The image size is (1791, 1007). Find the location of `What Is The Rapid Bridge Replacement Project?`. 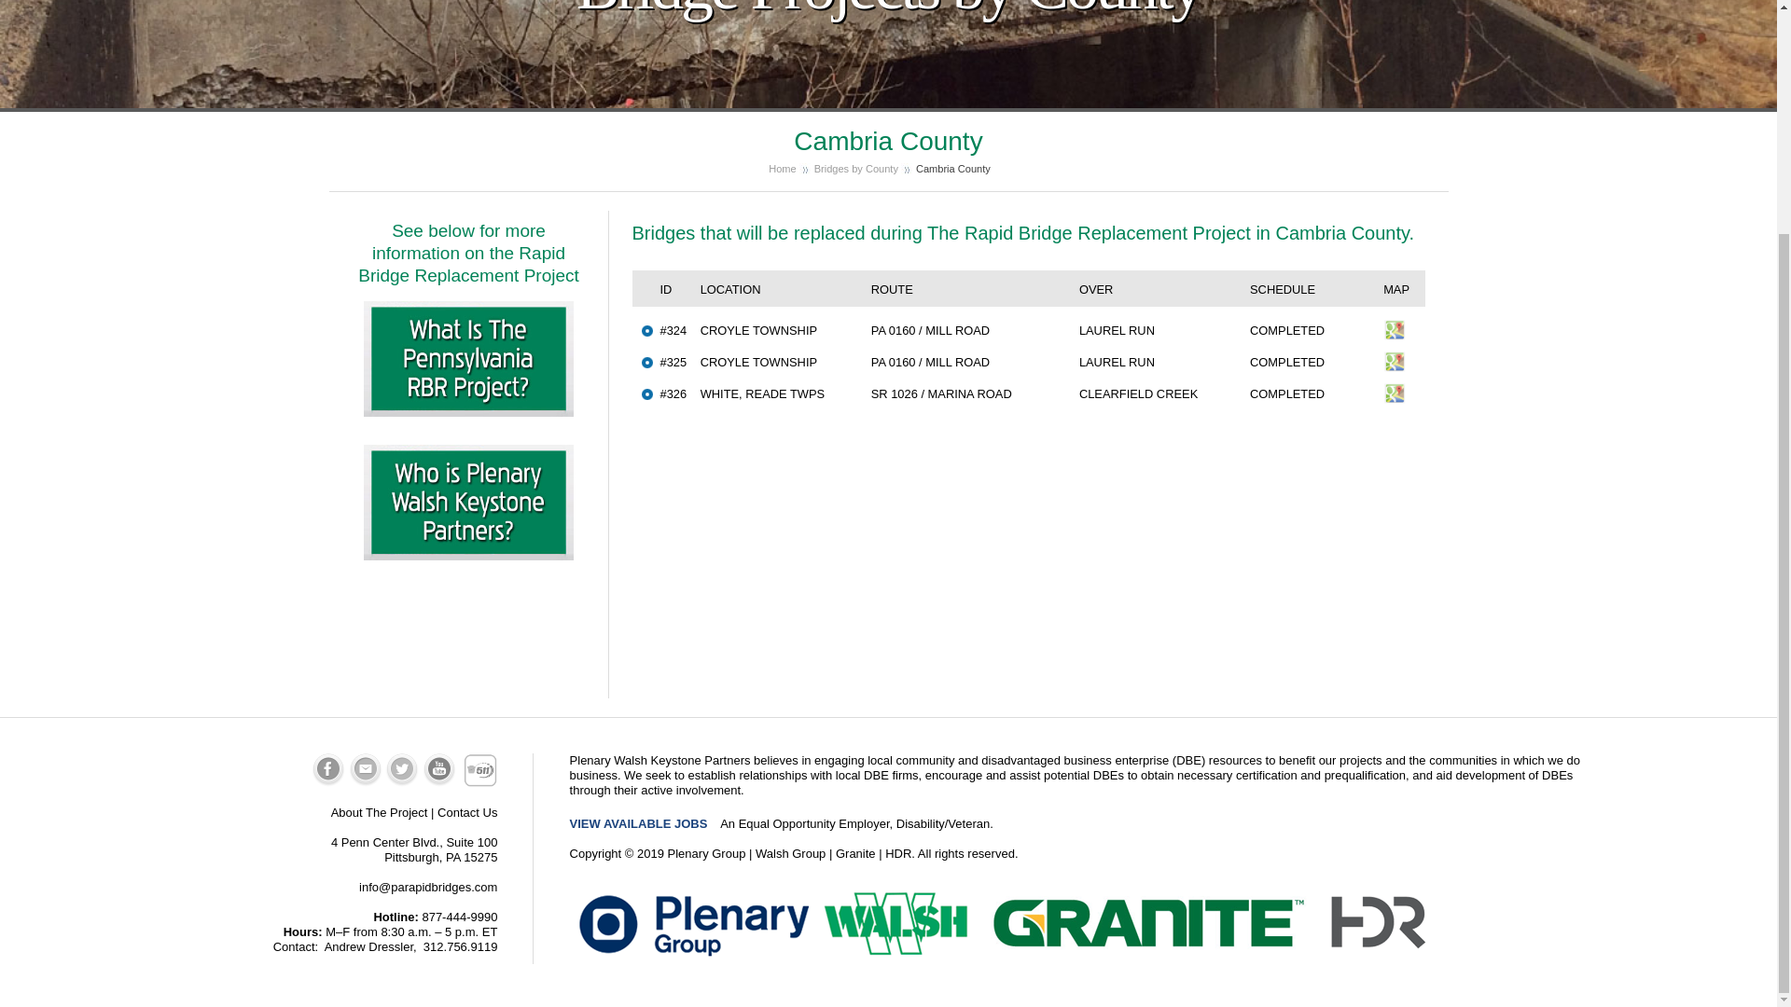

What Is The Rapid Bridge Replacement Project? is located at coordinates (468, 308).